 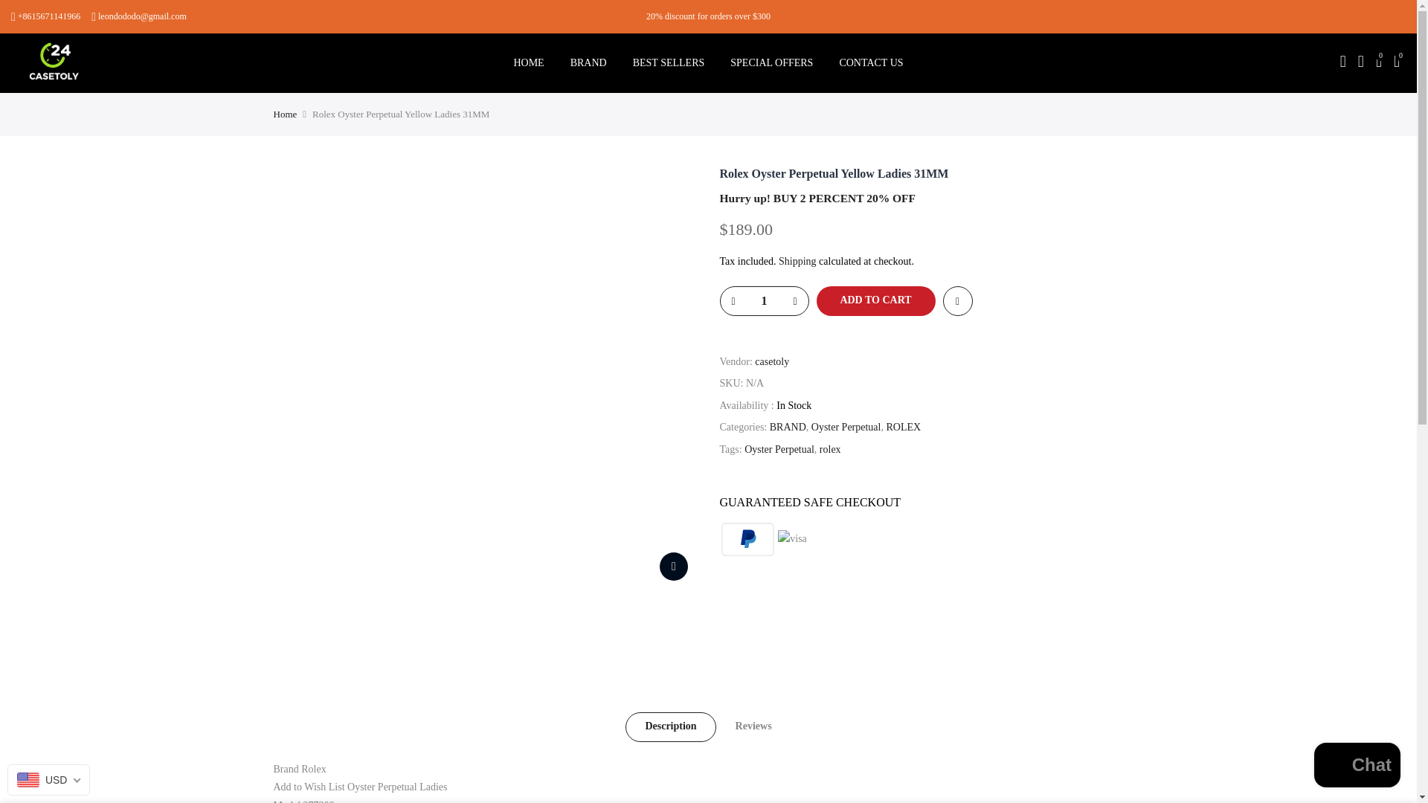 I want to click on HOME, so click(x=528, y=63).